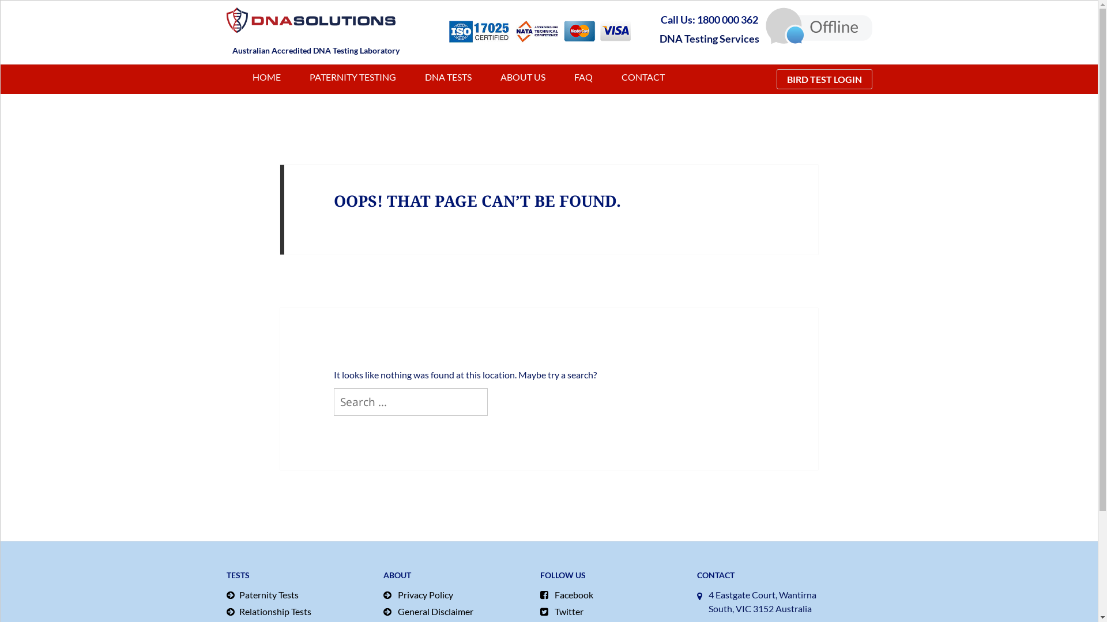 This screenshot has height=622, width=1107. I want to click on PATERNITY TESTING, so click(352, 77).